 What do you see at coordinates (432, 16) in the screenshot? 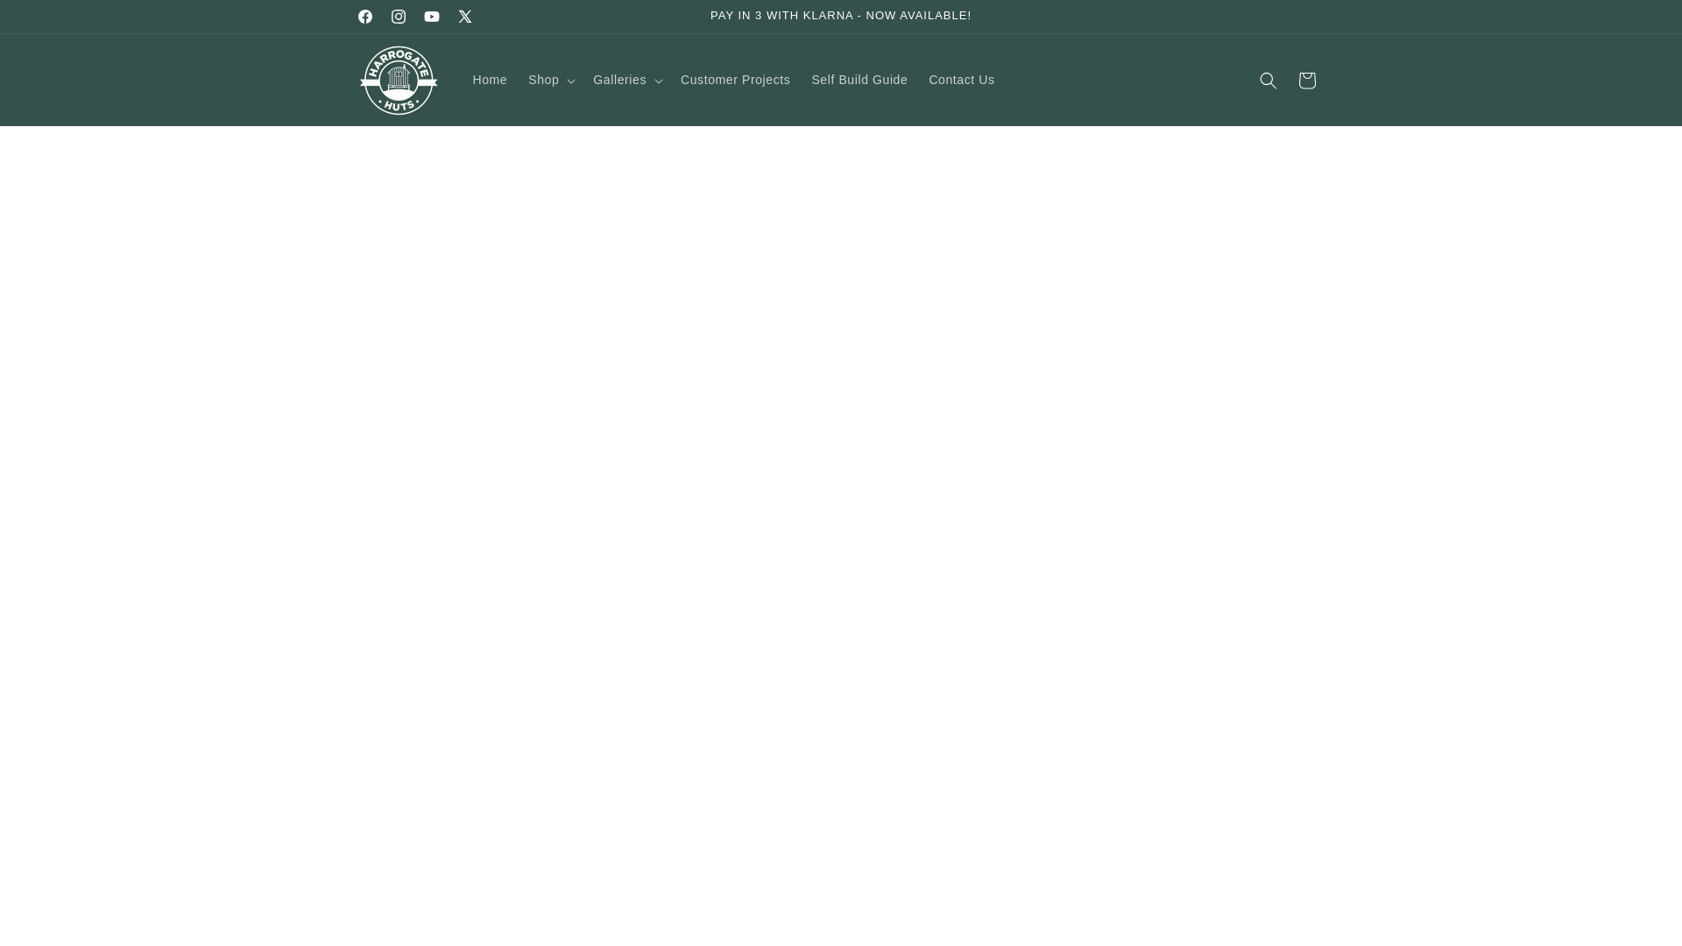
I see `YouTube` at bounding box center [432, 16].